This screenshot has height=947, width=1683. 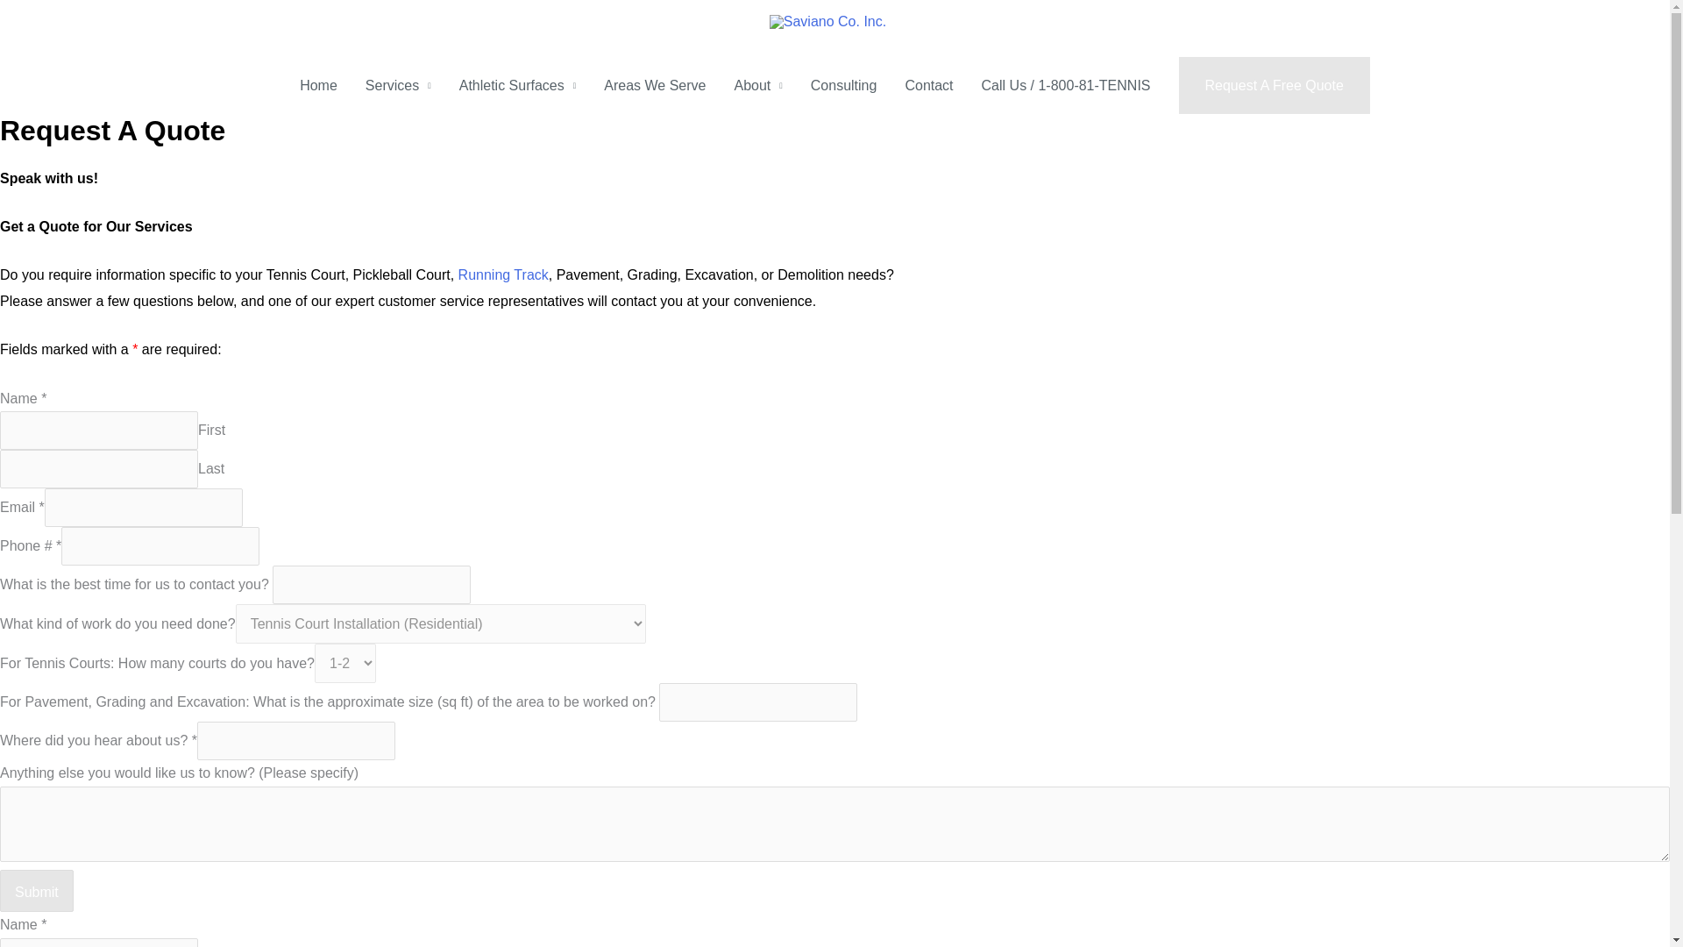 What do you see at coordinates (517, 85) in the screenshot?
I see `Athletic Surfaces` at bounding box center [517, 85].